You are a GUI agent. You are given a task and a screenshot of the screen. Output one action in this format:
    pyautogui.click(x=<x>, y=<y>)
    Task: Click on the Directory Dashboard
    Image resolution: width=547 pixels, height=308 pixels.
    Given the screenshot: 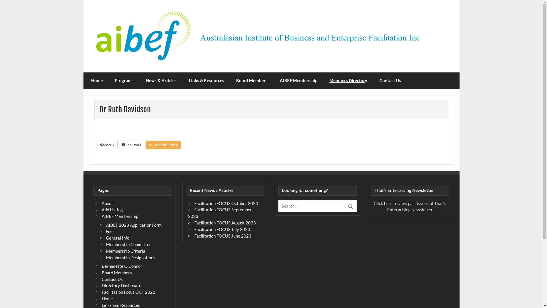 What is the action you would take?
    pyautogui.click(x=121, y=285)
    